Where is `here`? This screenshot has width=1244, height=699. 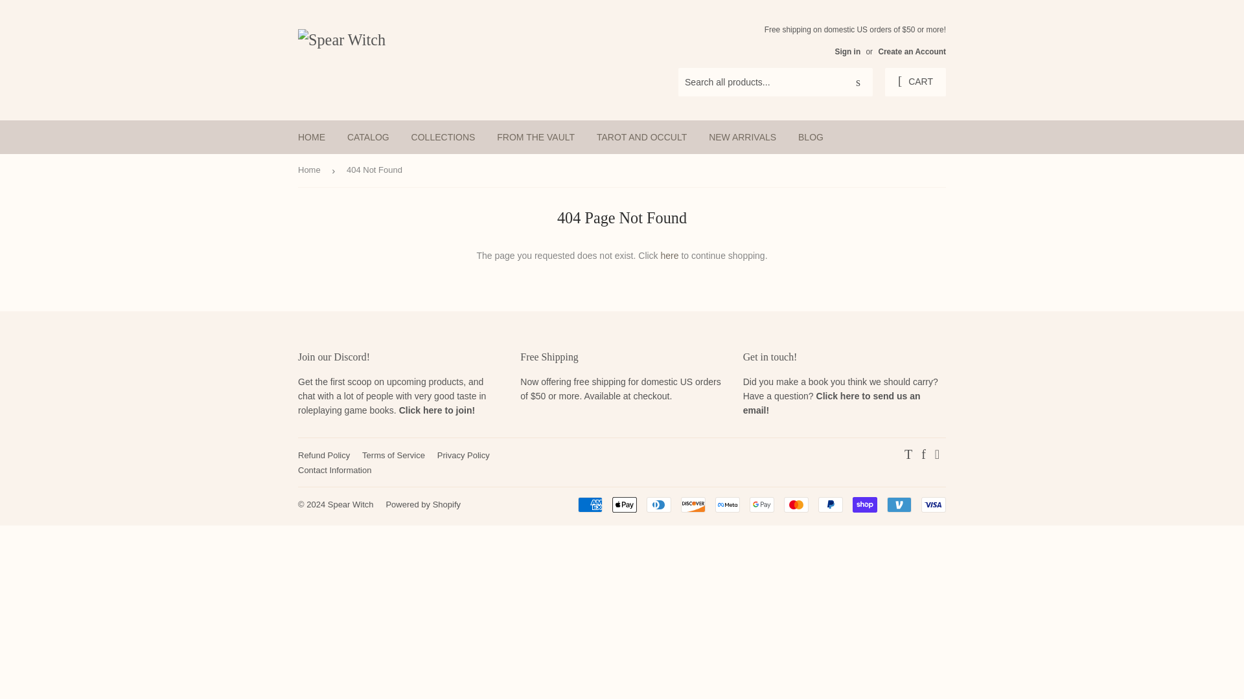
here is located at coordinates (670, 255).